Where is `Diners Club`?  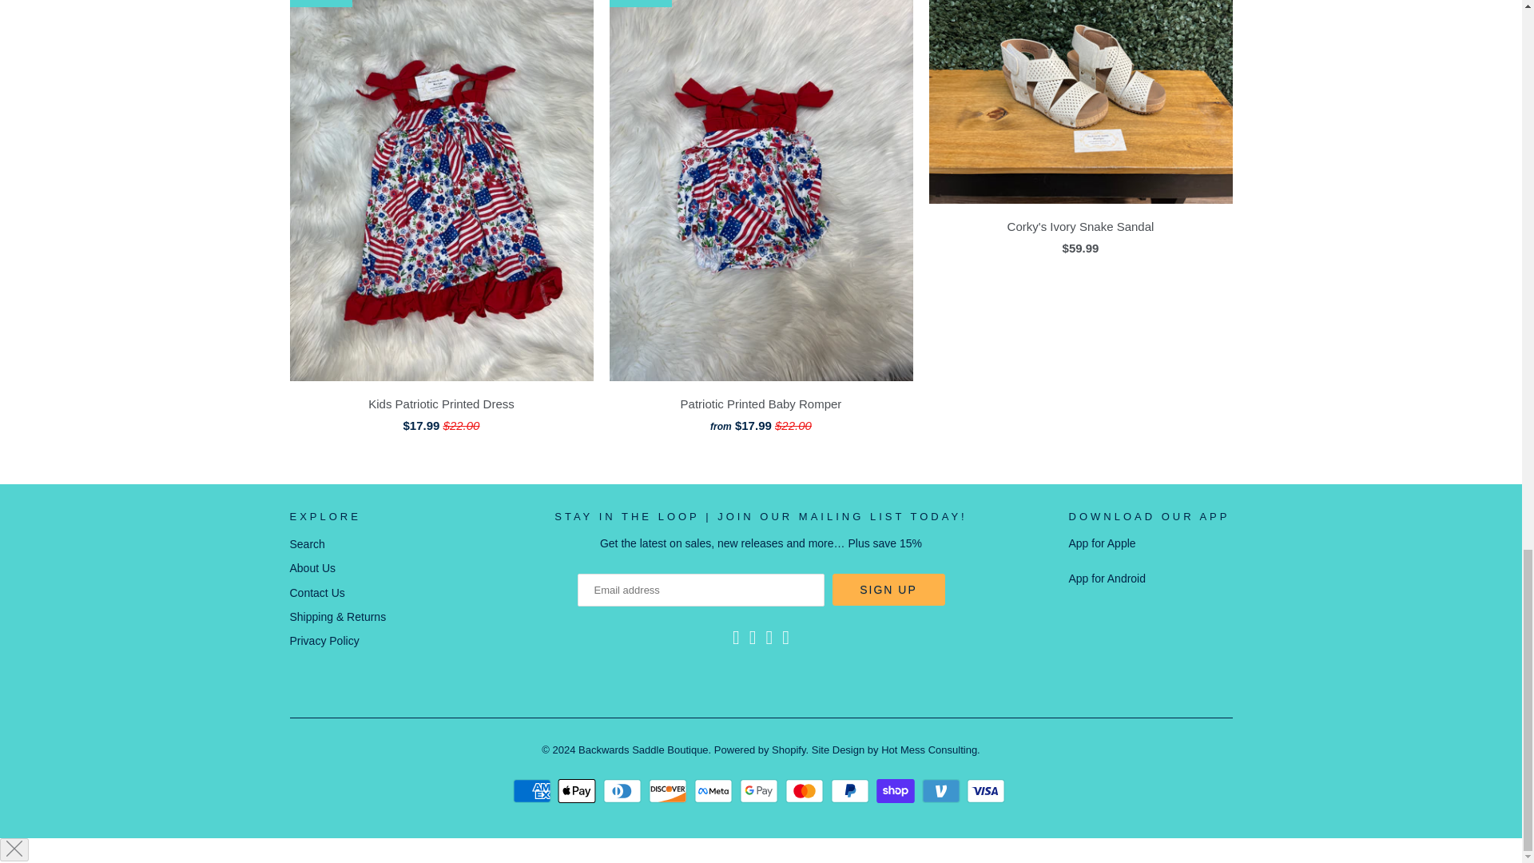 Diners Club is located at coordinates (624, 791).